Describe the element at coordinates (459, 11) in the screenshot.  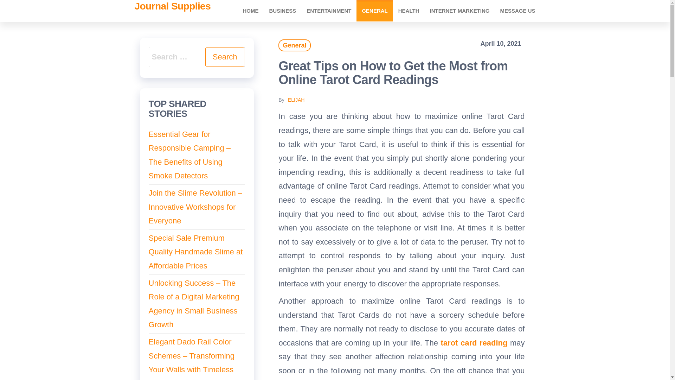
I see `INTERNET MARKETING` at that location.